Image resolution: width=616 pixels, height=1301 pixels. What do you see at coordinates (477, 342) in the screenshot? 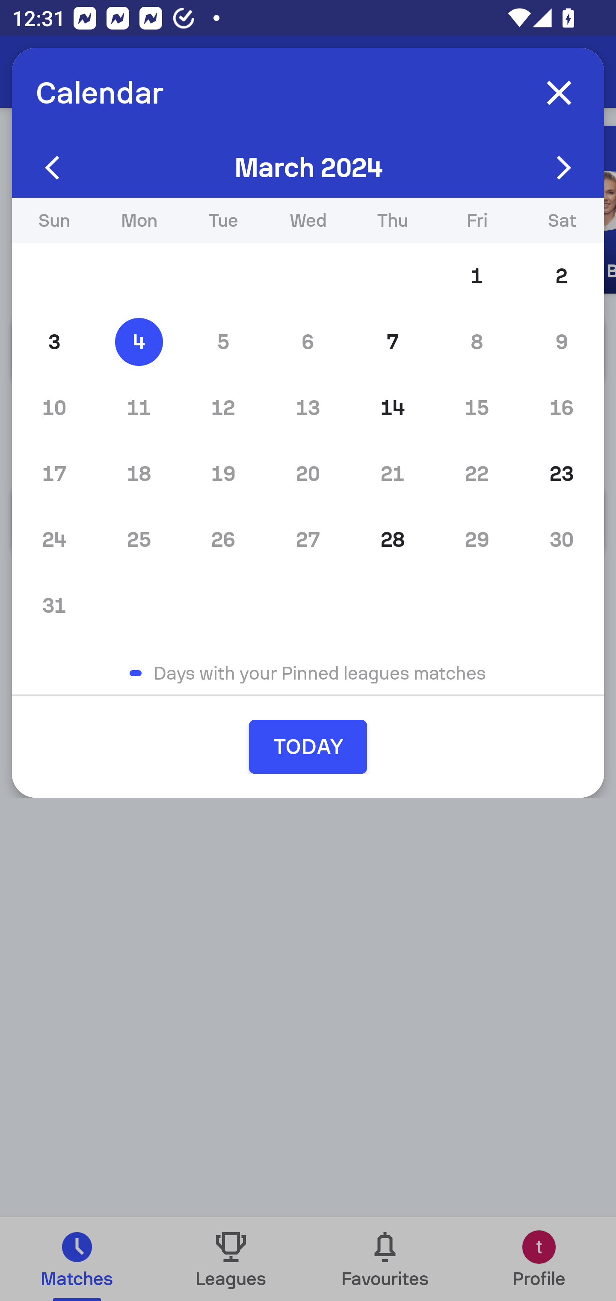
I see `8` at bounding box center [477, 342].